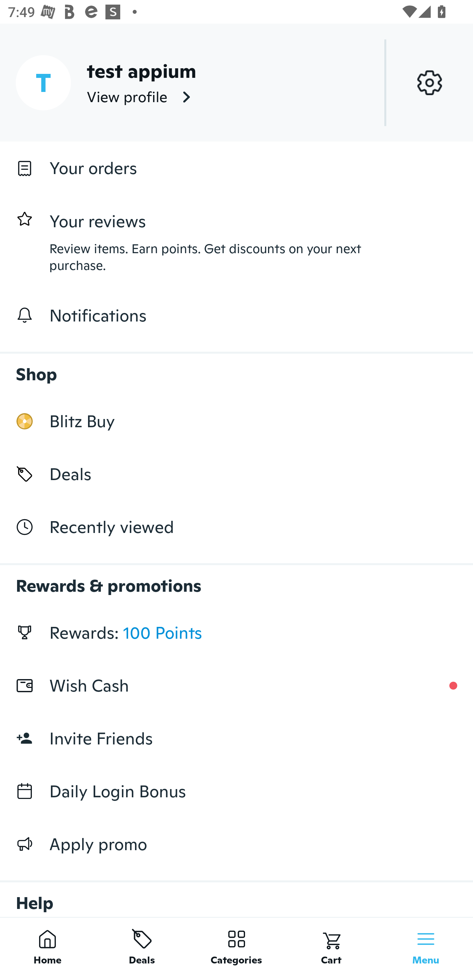 The height and width of the screenshot is (972, 473). Describe the element at coordinates (331, 944) in the screenshot. I see `Cart` at that location.